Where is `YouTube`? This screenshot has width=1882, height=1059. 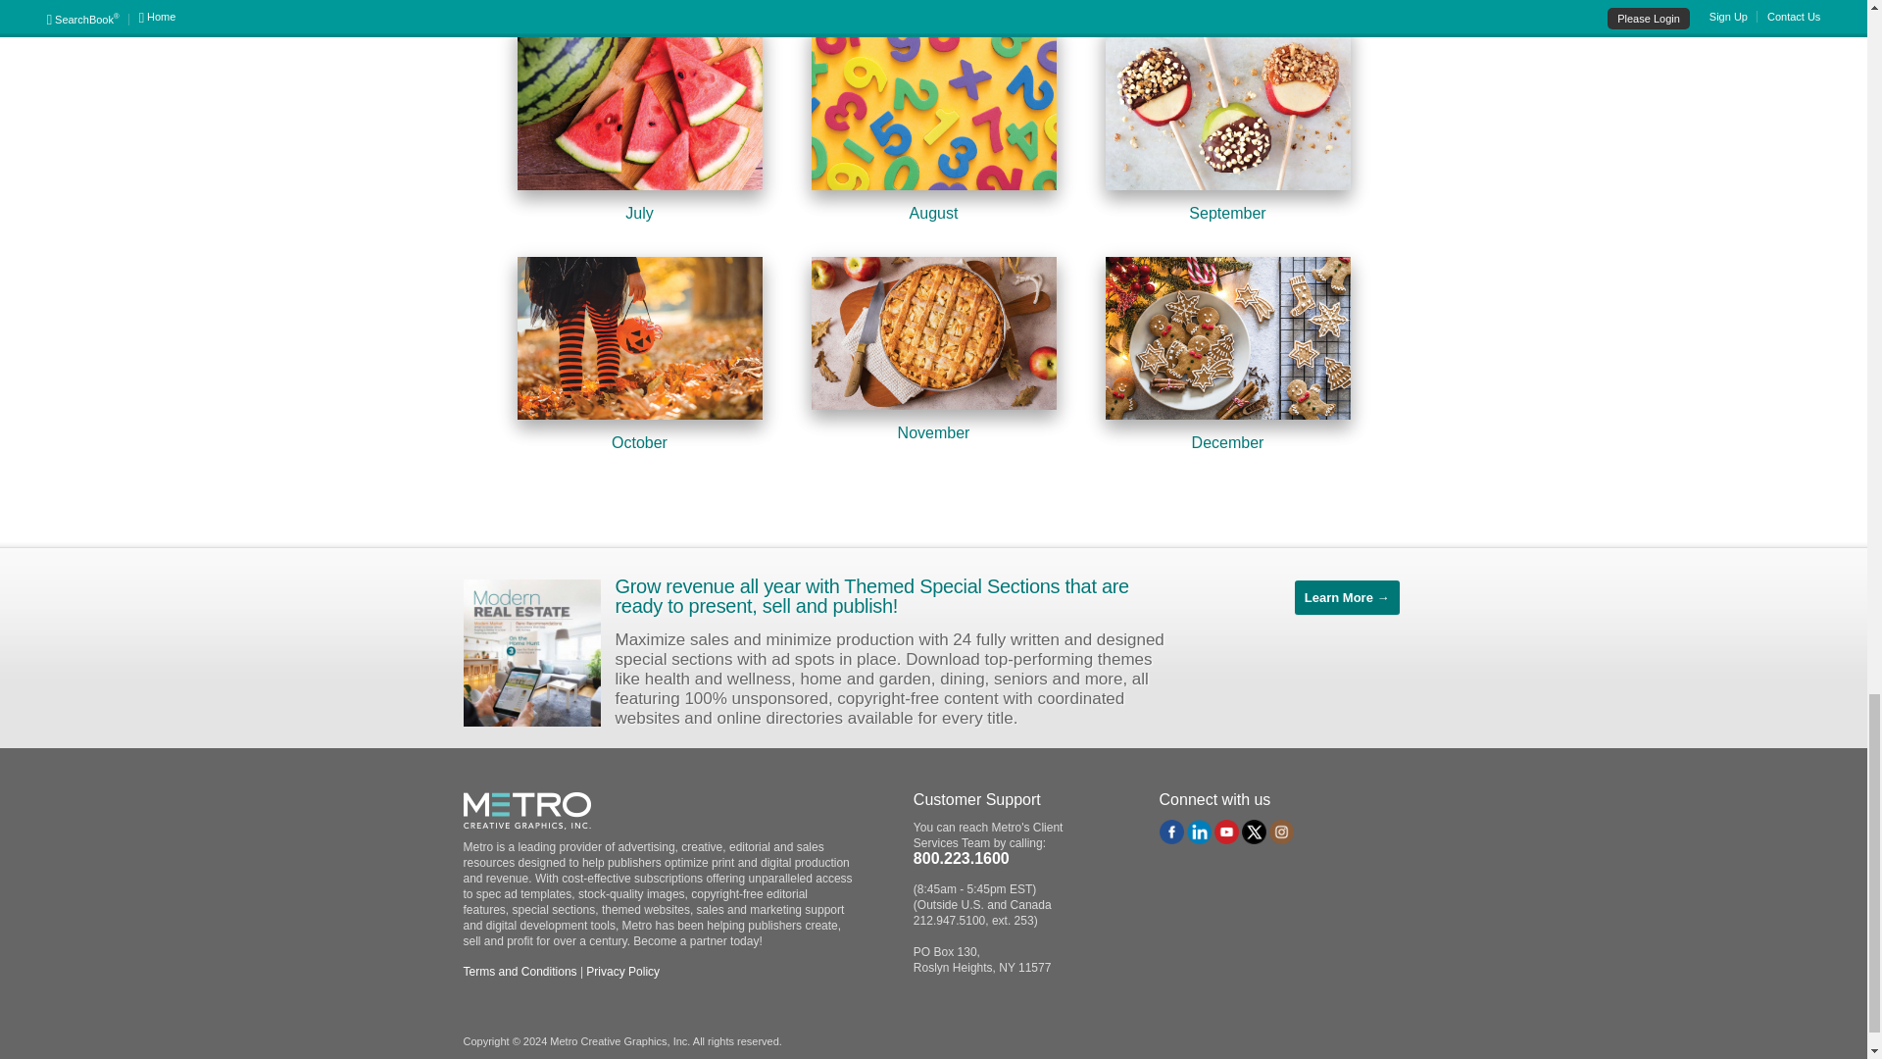
YouTube is located at coordinates (1225, 832).